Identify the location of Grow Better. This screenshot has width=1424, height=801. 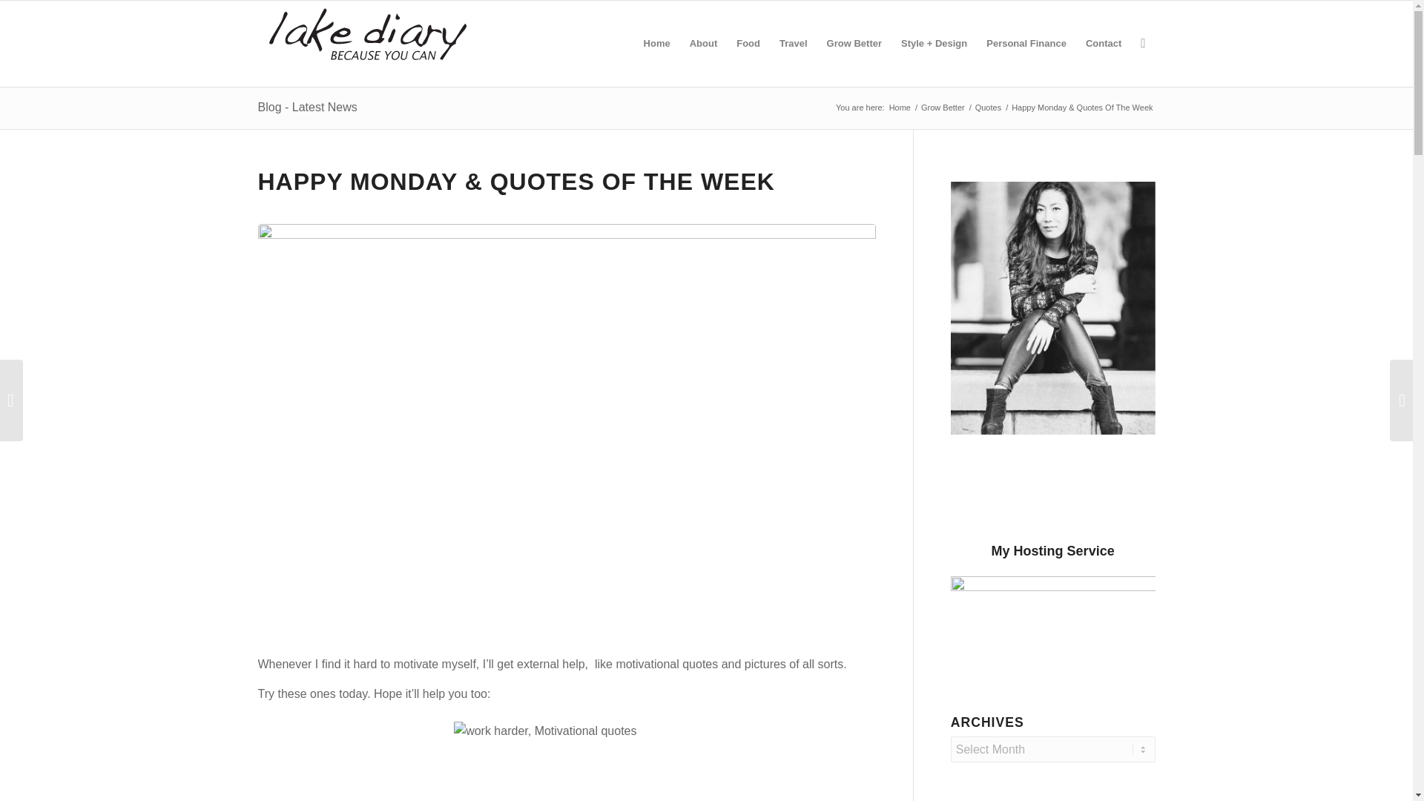
(854, 43).